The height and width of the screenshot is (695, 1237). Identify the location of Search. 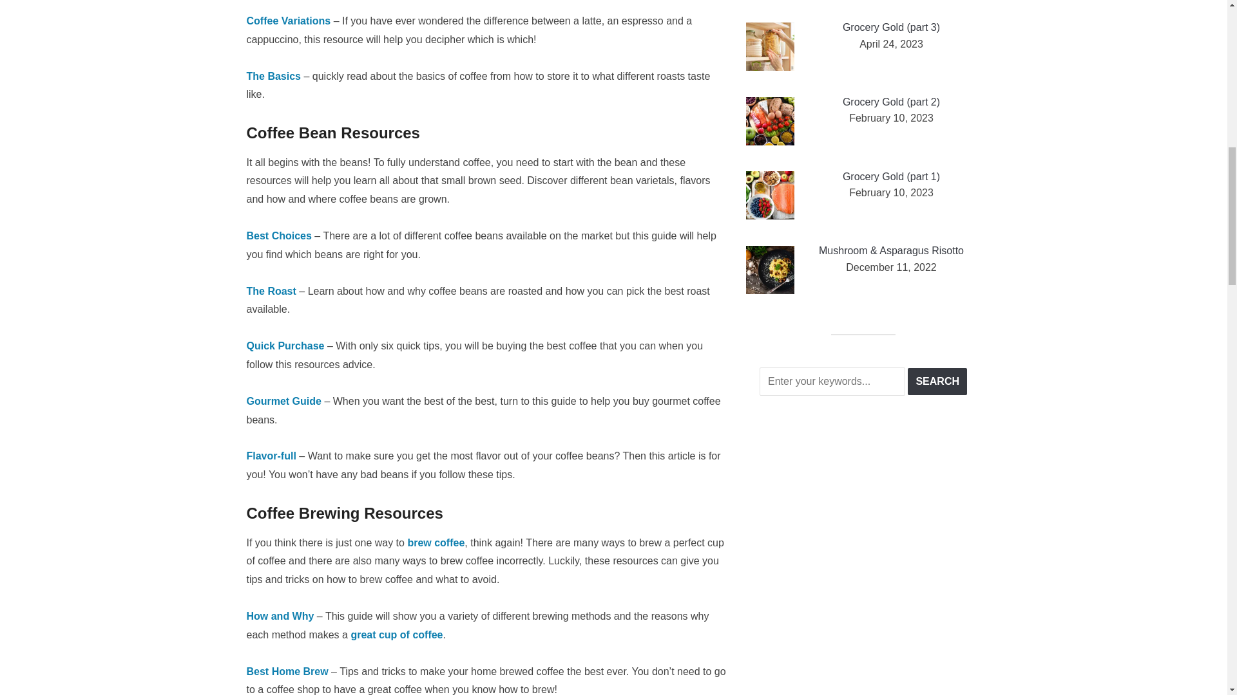
(937, 382).